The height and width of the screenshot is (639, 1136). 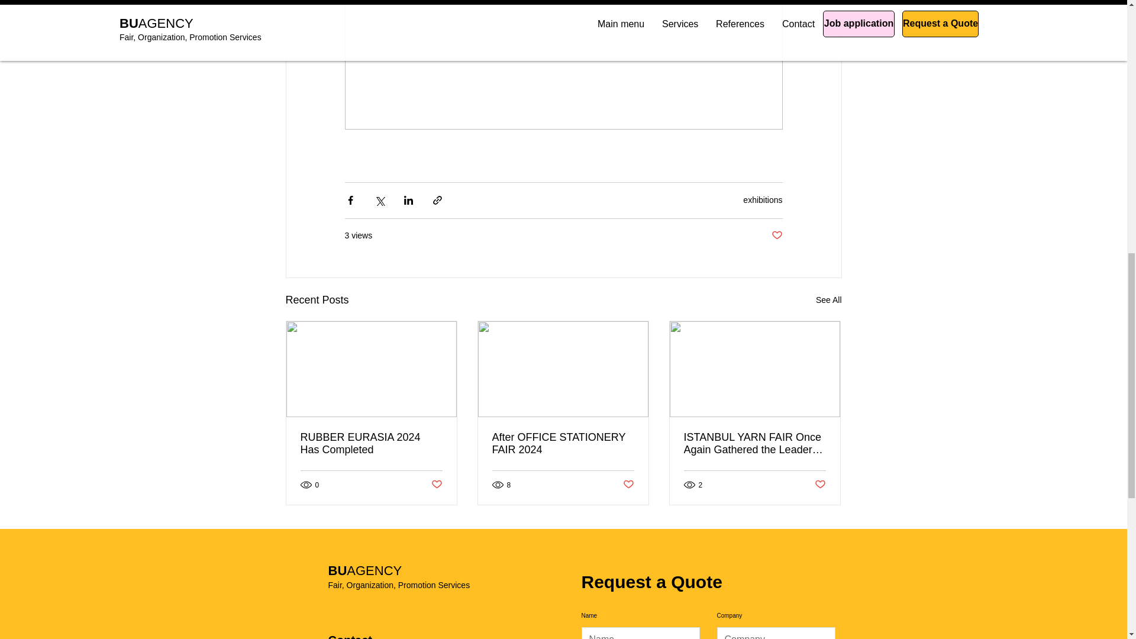 What do you see at coordinates (820, 485) in the screenshot?
I see `Post not marked as liked` at bounding box center [820, 485].